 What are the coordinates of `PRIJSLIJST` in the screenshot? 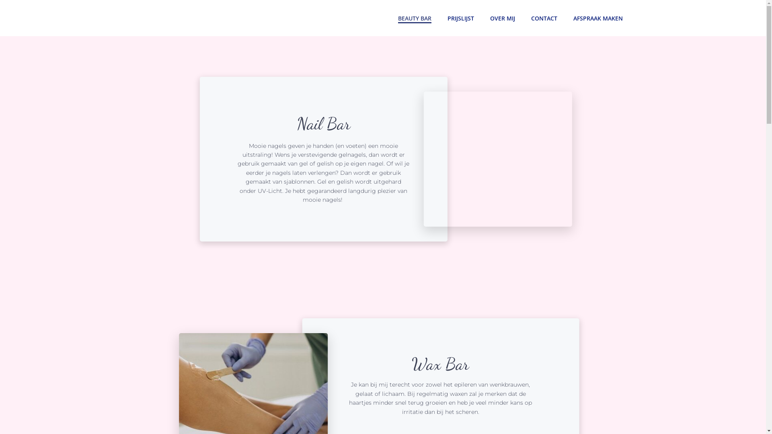 It's located at (460, 18).